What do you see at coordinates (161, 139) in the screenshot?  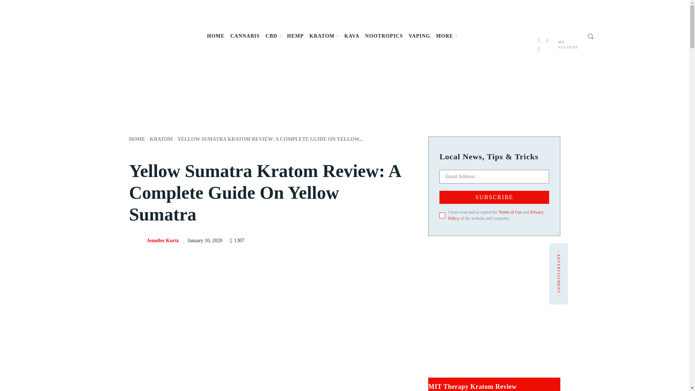 I see `View all posts in Kratom` at bounding box center [161, 139].